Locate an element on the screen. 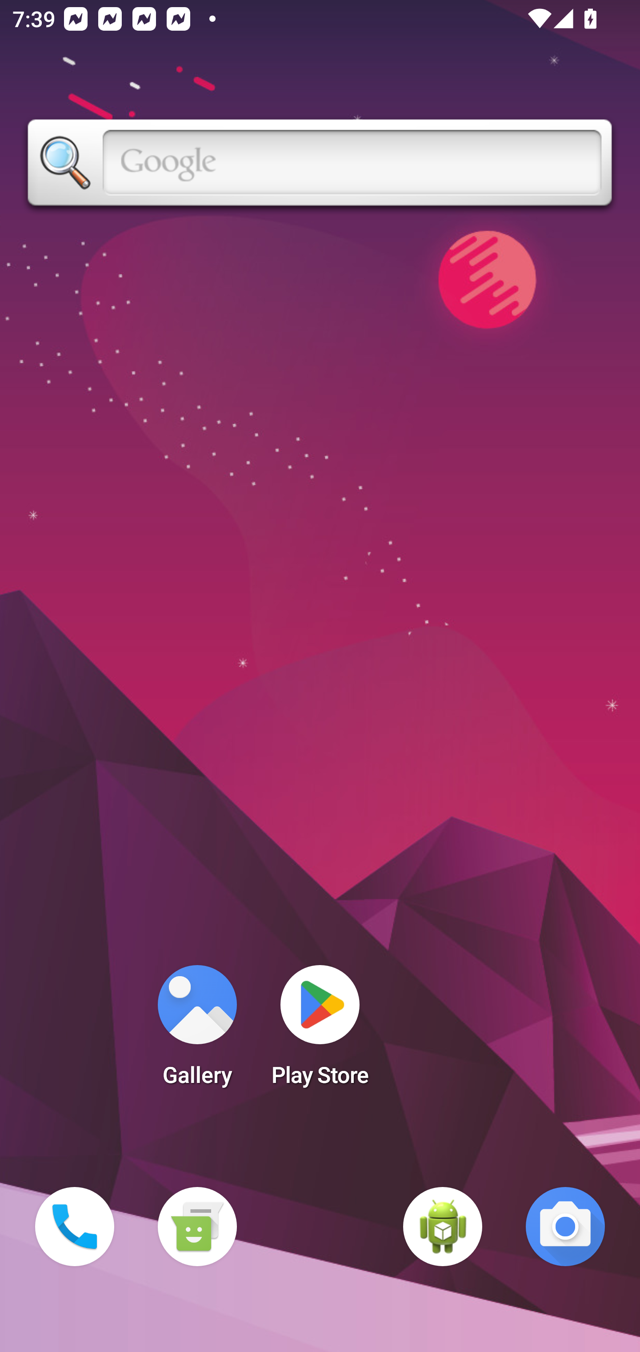  WebView Browser Tester is located at coordinates (443, 1227).